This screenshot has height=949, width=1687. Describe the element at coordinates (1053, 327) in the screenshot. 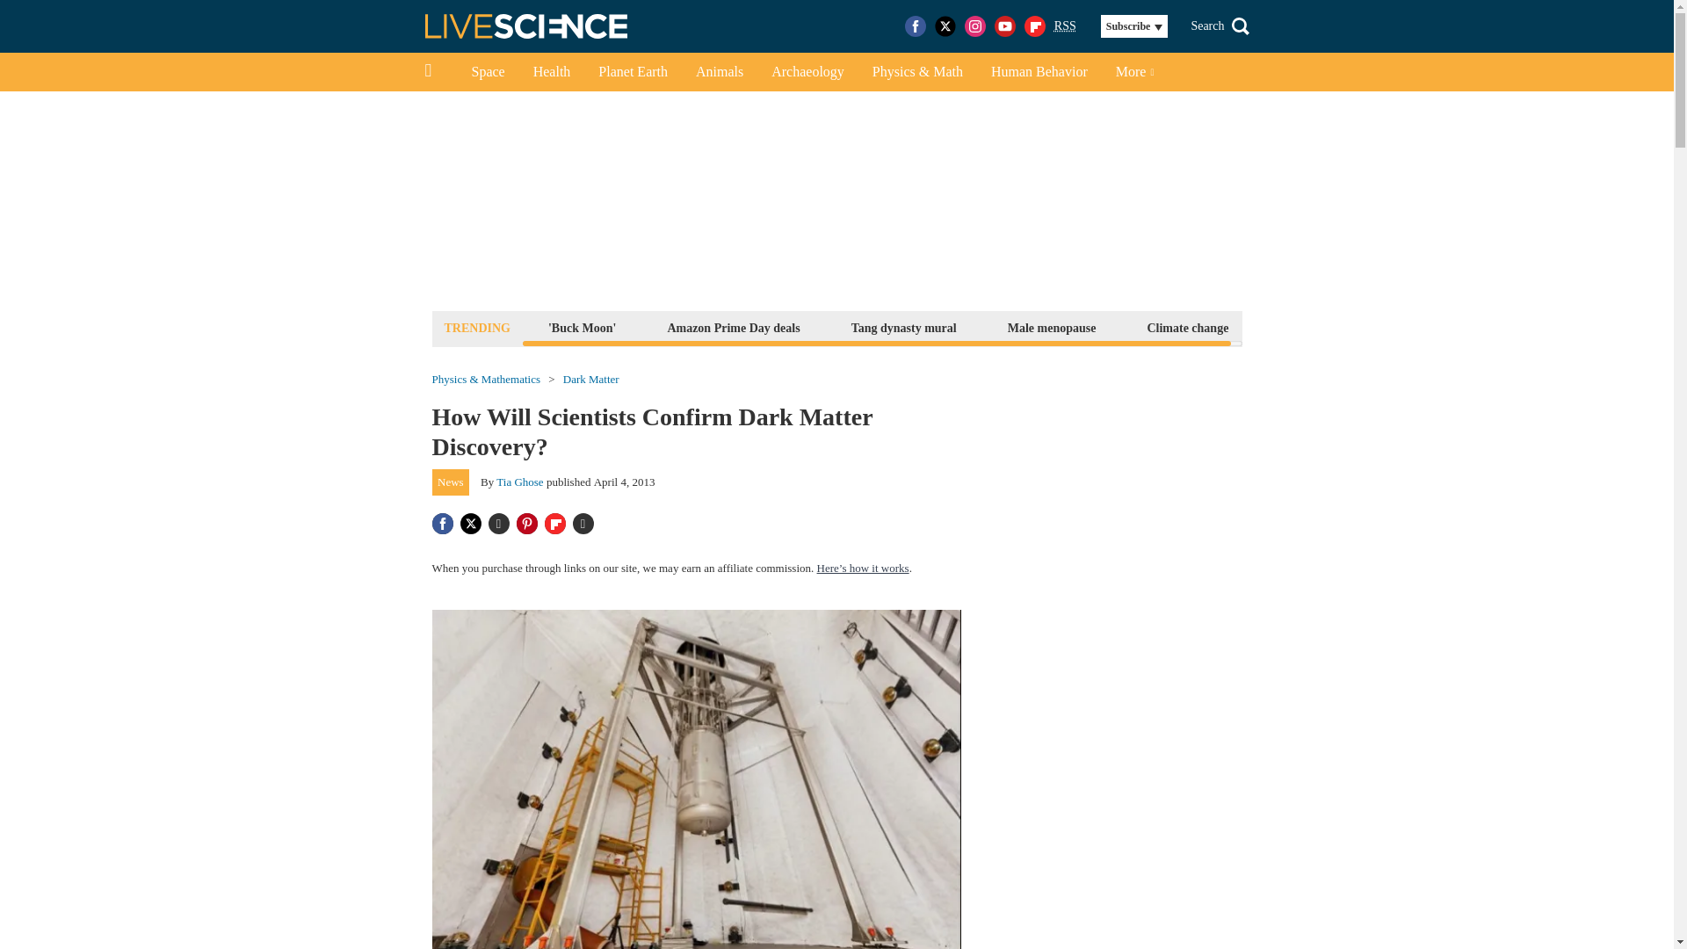

I see `Male menopause` at that location.